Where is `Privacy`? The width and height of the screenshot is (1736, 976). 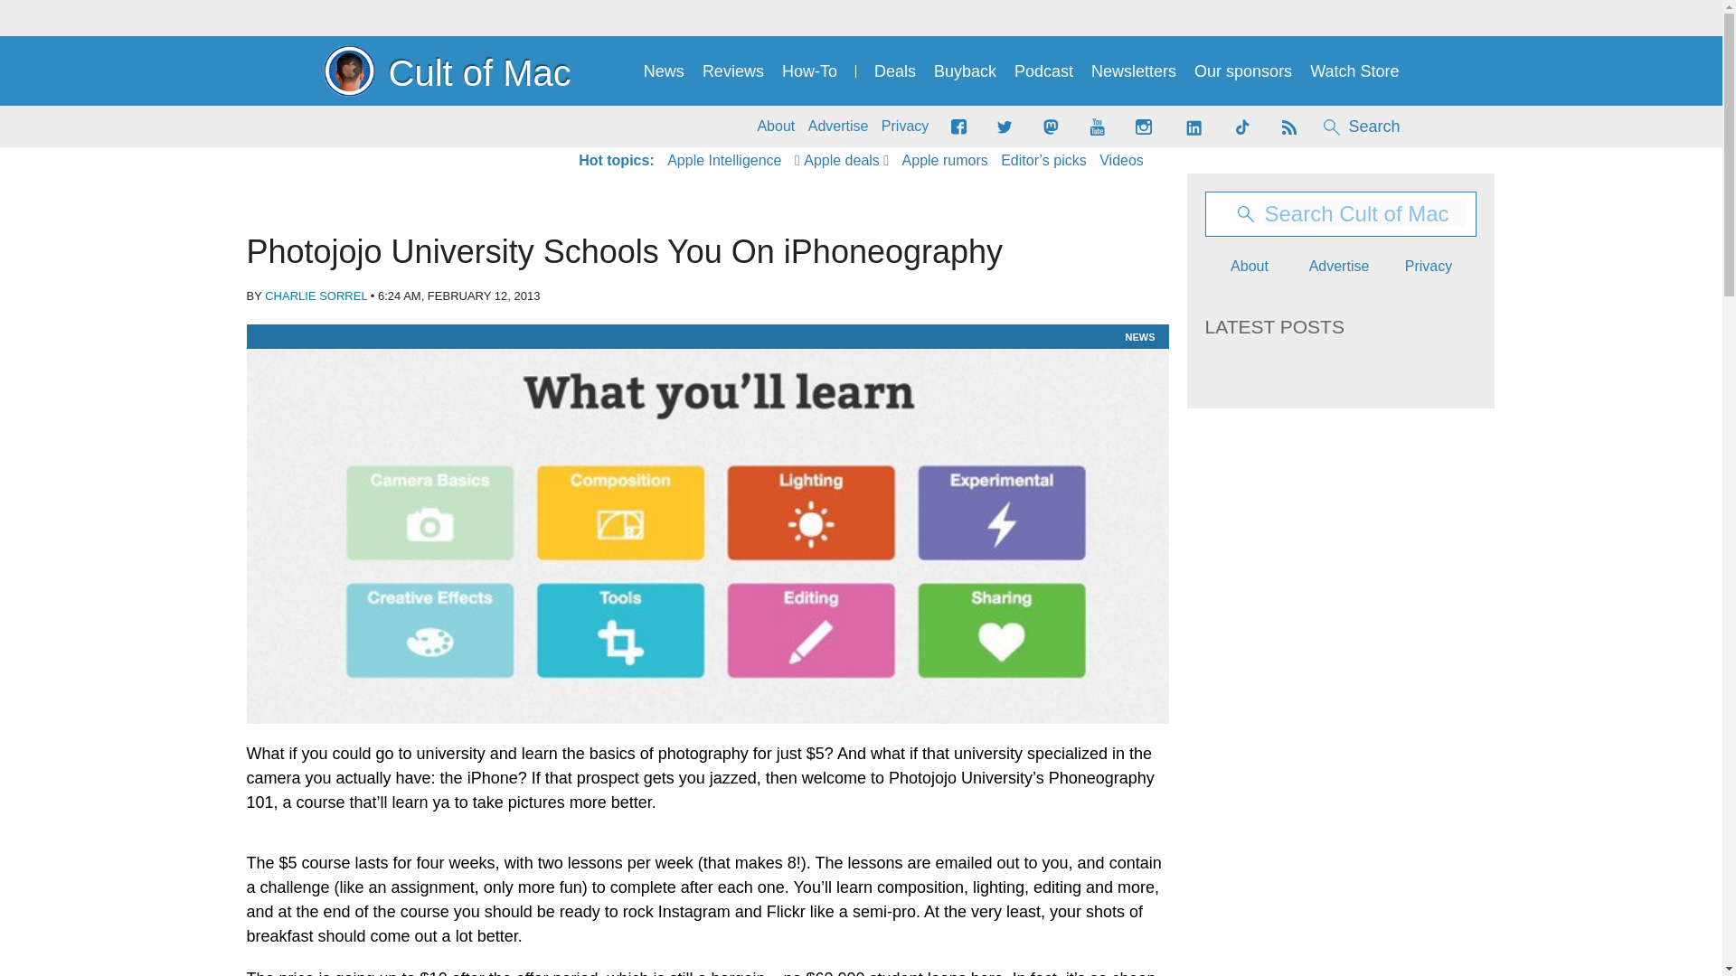 Privacy is located at coordinates (905, 127).